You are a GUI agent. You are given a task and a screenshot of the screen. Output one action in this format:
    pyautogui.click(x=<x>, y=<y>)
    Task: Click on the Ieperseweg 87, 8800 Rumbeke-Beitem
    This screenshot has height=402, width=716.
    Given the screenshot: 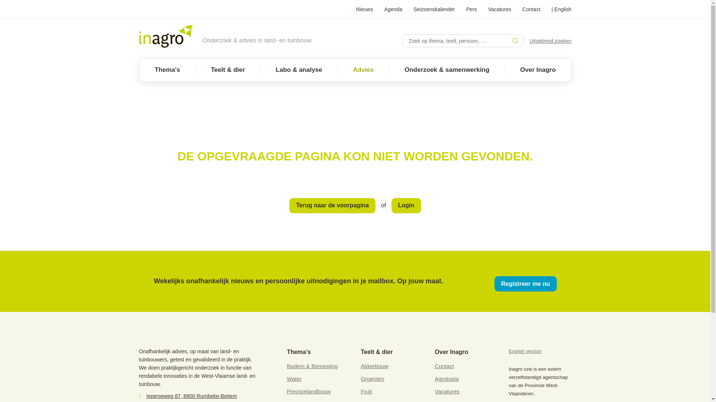 What is the action you would take?
    pyautogui.click(x=192, y=396)
    